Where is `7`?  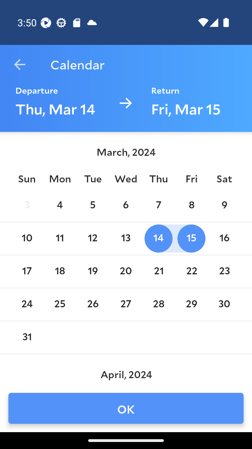 7 is located at coordinates (159, 206).